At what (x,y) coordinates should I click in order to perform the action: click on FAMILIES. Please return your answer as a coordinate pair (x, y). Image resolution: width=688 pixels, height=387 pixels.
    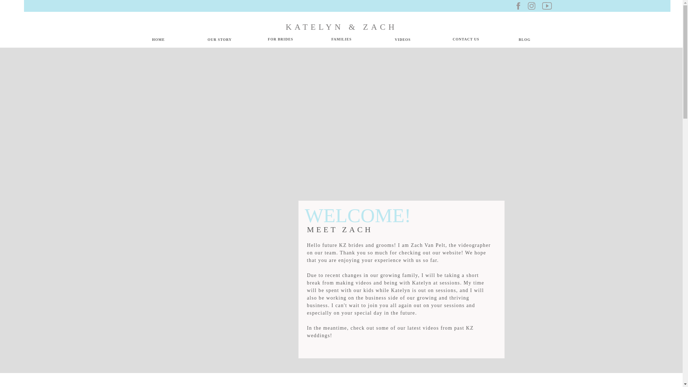
    Looking at the image, I should click on (341, 40).